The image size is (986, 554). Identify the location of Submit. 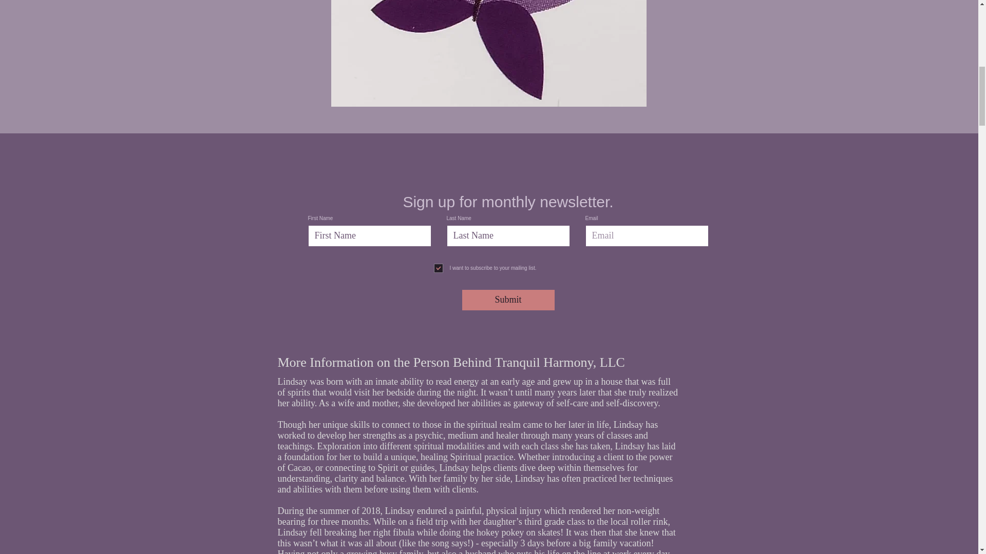
(508, 300).